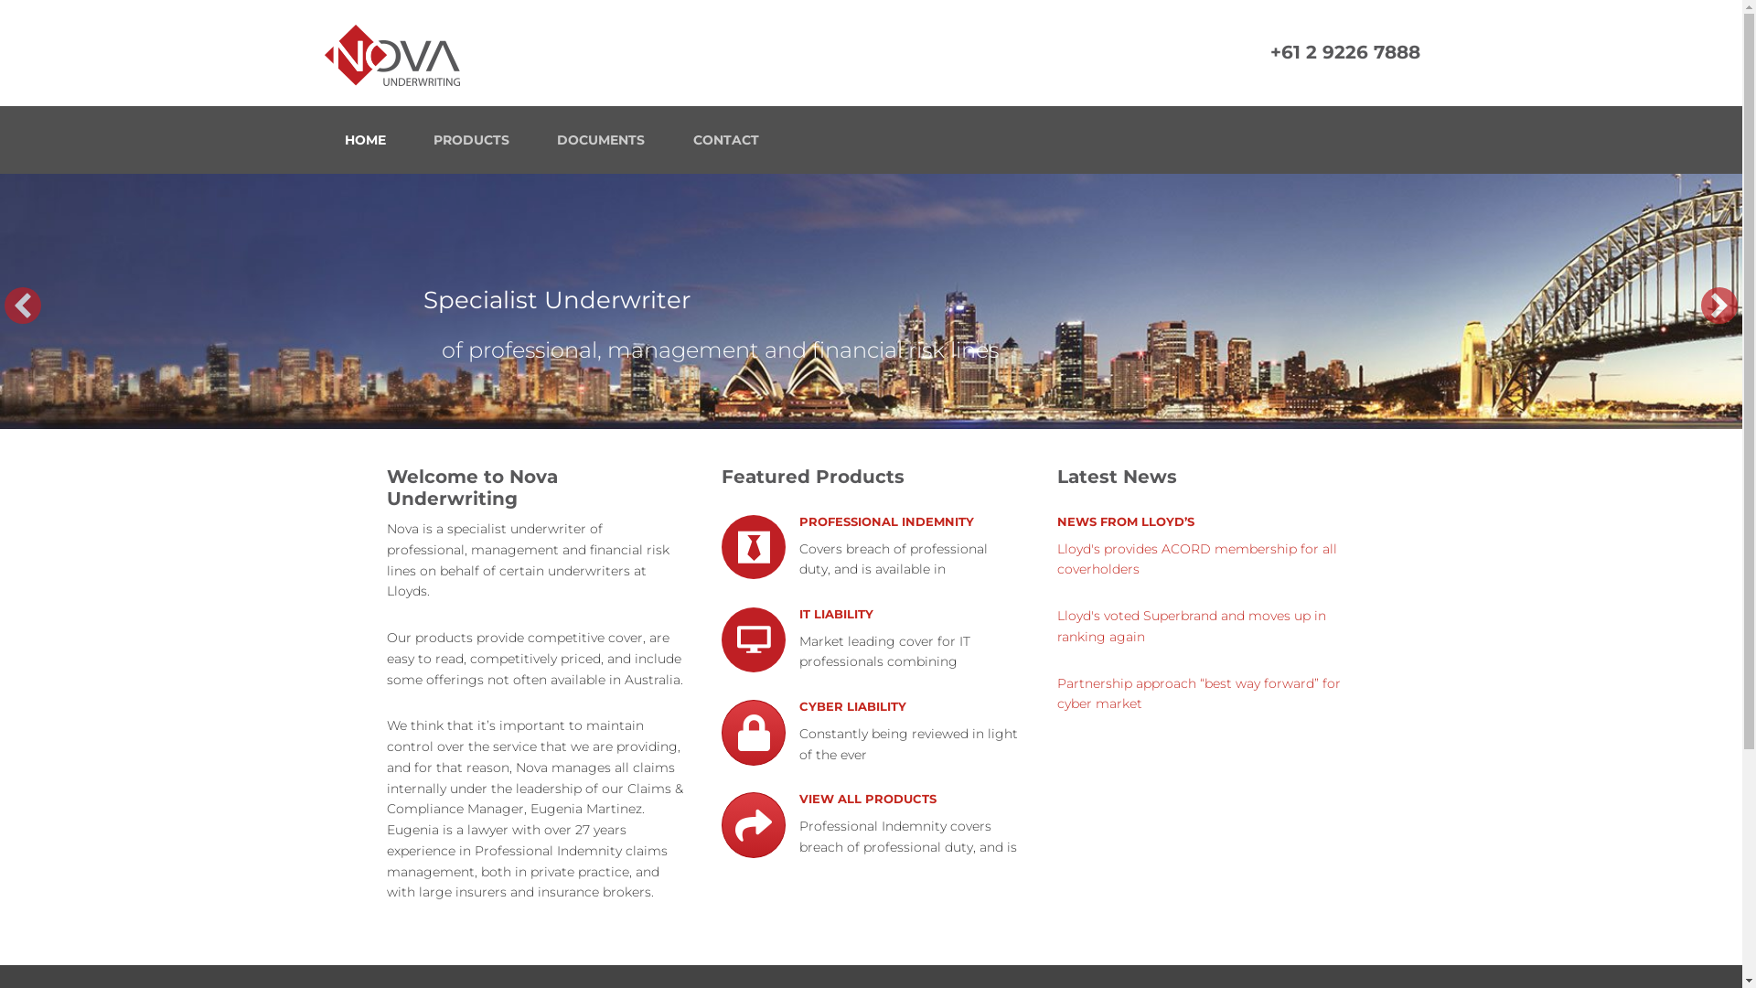  I want to click on Skip to primary navigation, so click(0, 0).